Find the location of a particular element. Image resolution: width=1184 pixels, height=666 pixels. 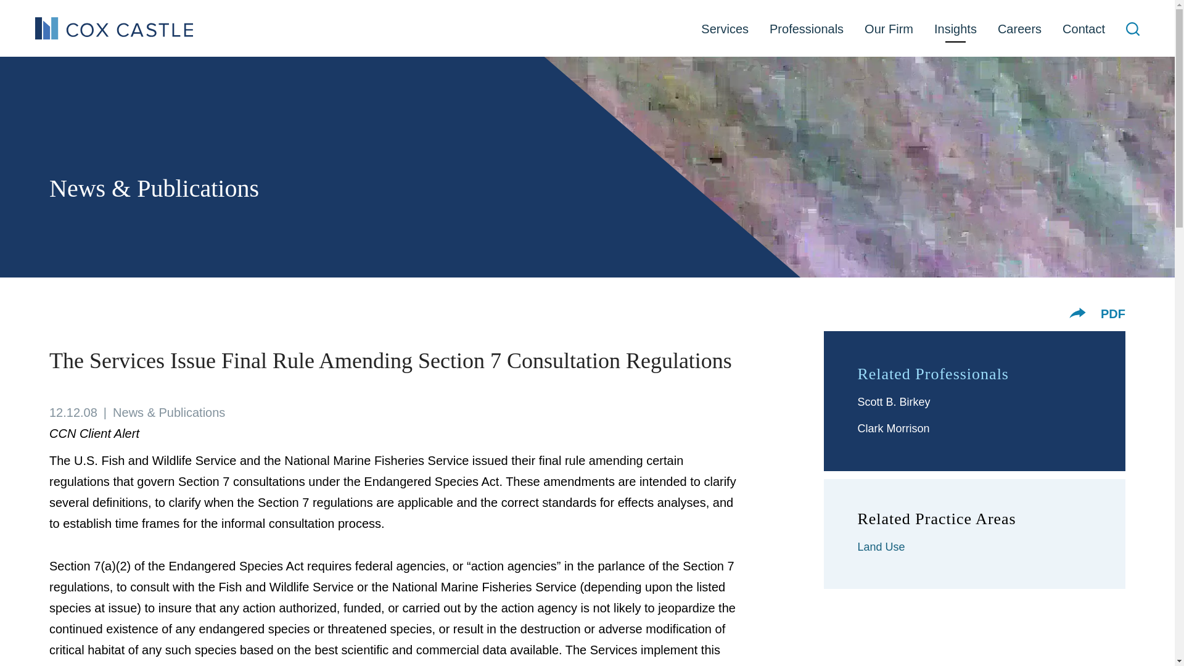

PDF is located at coordinates (1113, 313).